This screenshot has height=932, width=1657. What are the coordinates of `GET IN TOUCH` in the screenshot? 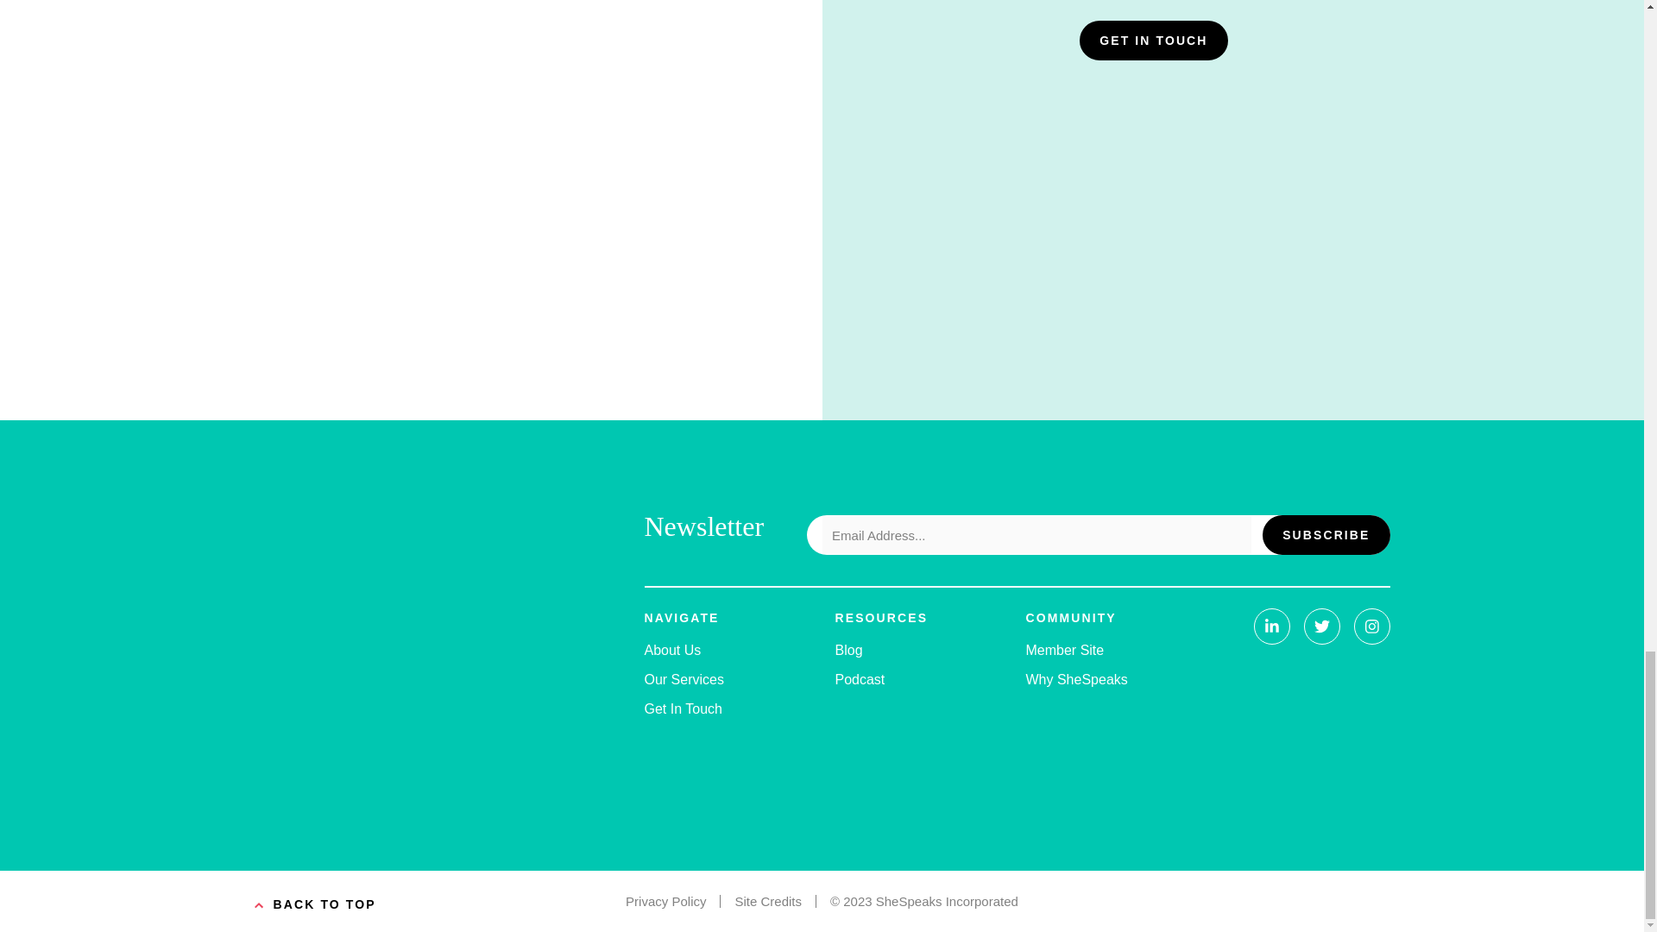 It's located at (1153, 40).